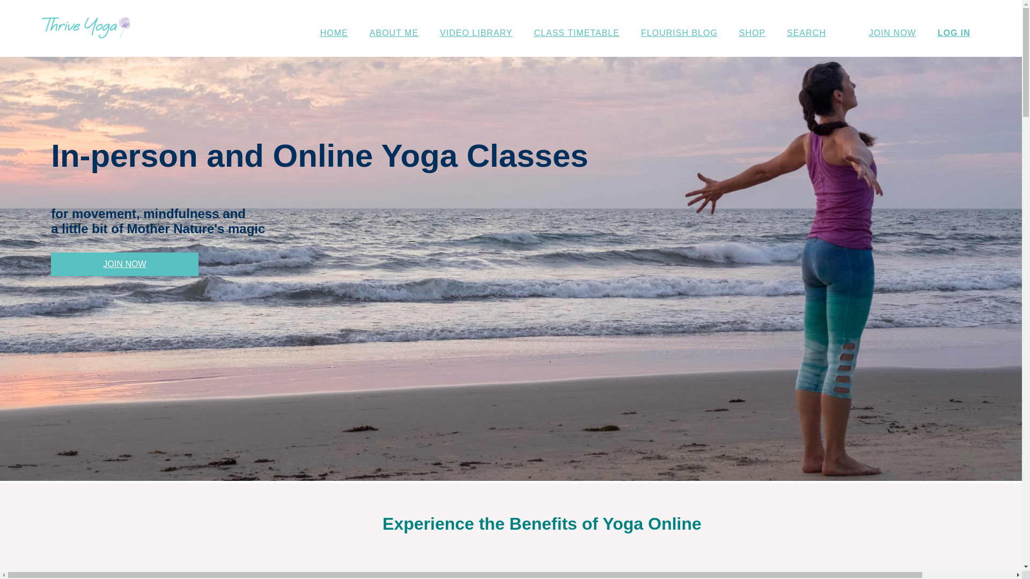 The height and width of the screenshot is (579, 1030). What do you see at coordinates (86, 27) in the screenshot?
I see `Logo` at bounding box center [86, 27].